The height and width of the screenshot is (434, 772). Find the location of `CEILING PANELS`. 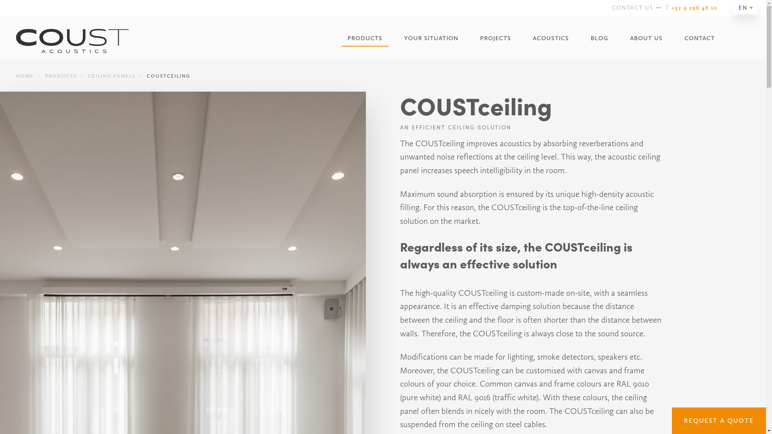

CEILING PANELS is located at coordinates (112, 76).